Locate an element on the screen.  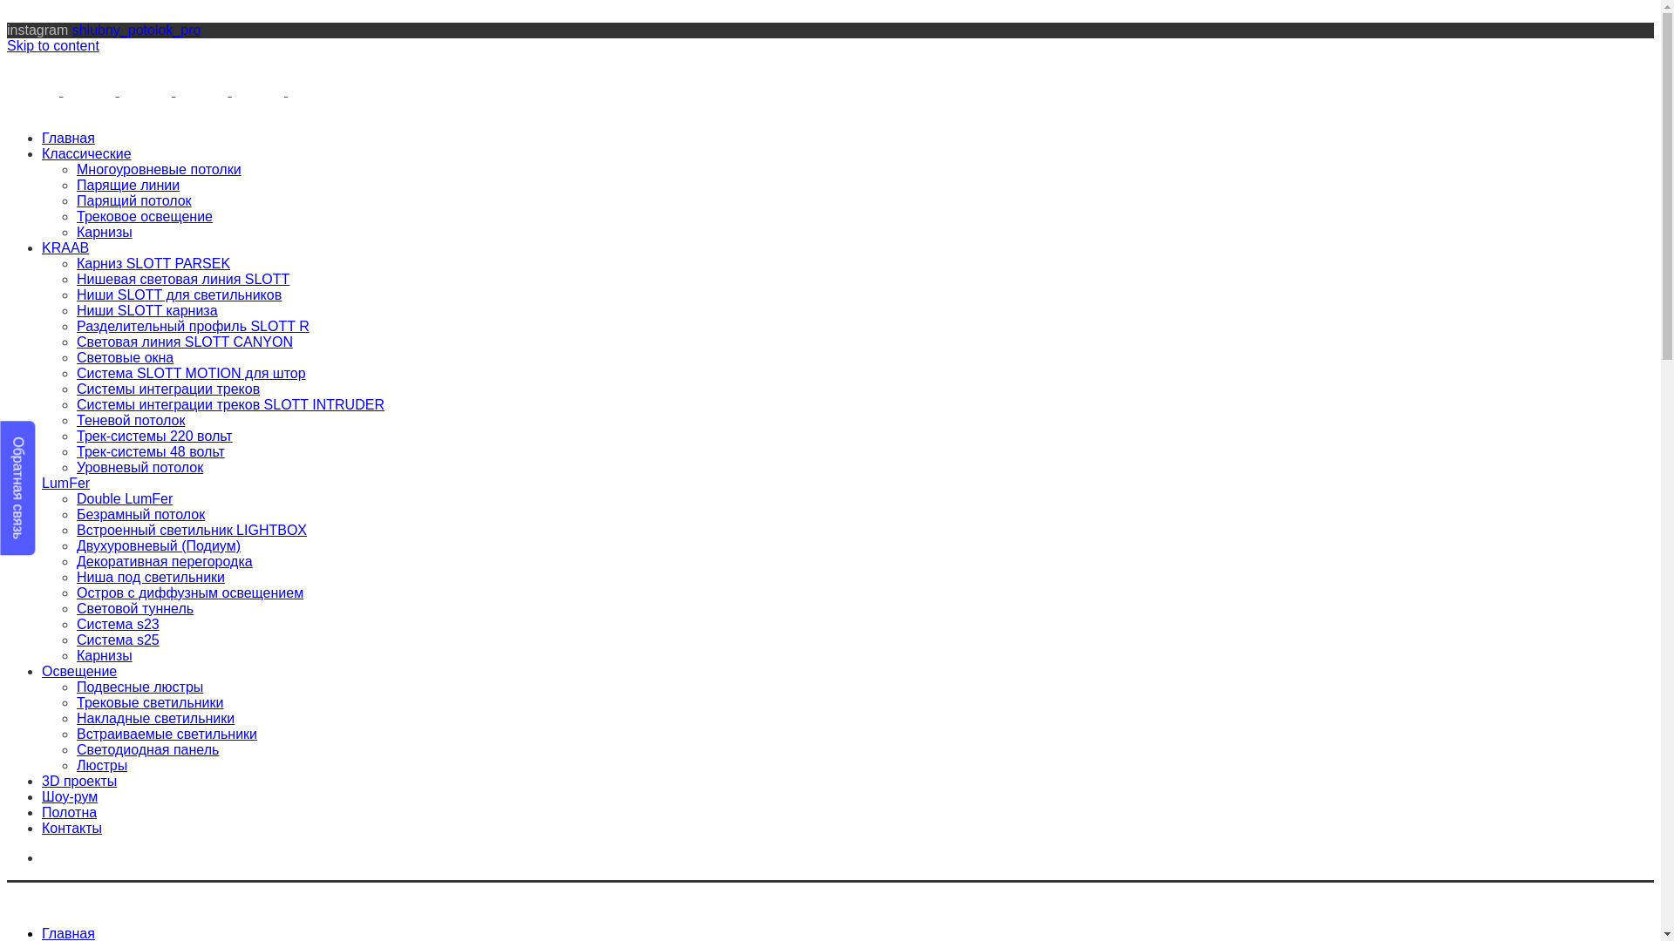
shlubny_potolok_pro is located at coordinates (137, 30).